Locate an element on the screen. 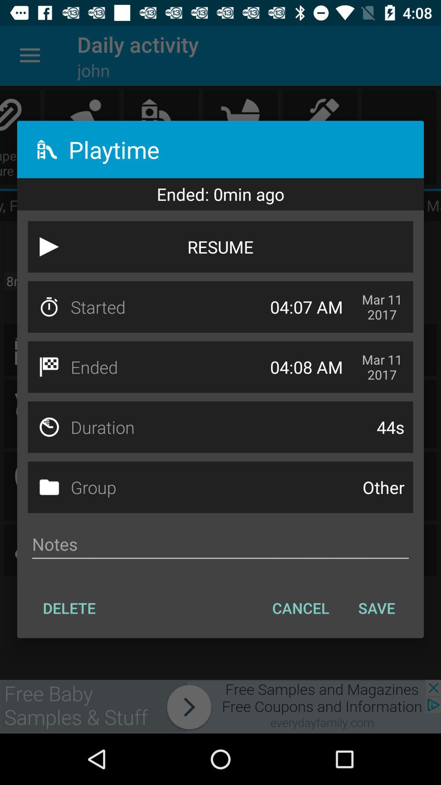  swipe to save icon is located at coordinates (376, 608).